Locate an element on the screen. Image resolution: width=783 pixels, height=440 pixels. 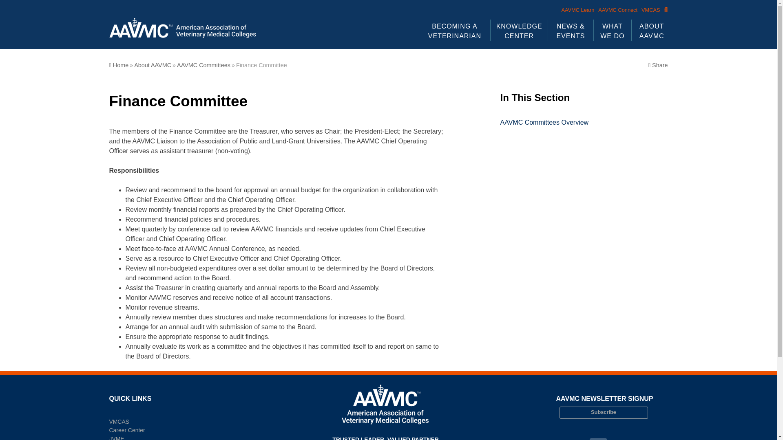
AAVMC Committees is located at coordinates (584, 122).